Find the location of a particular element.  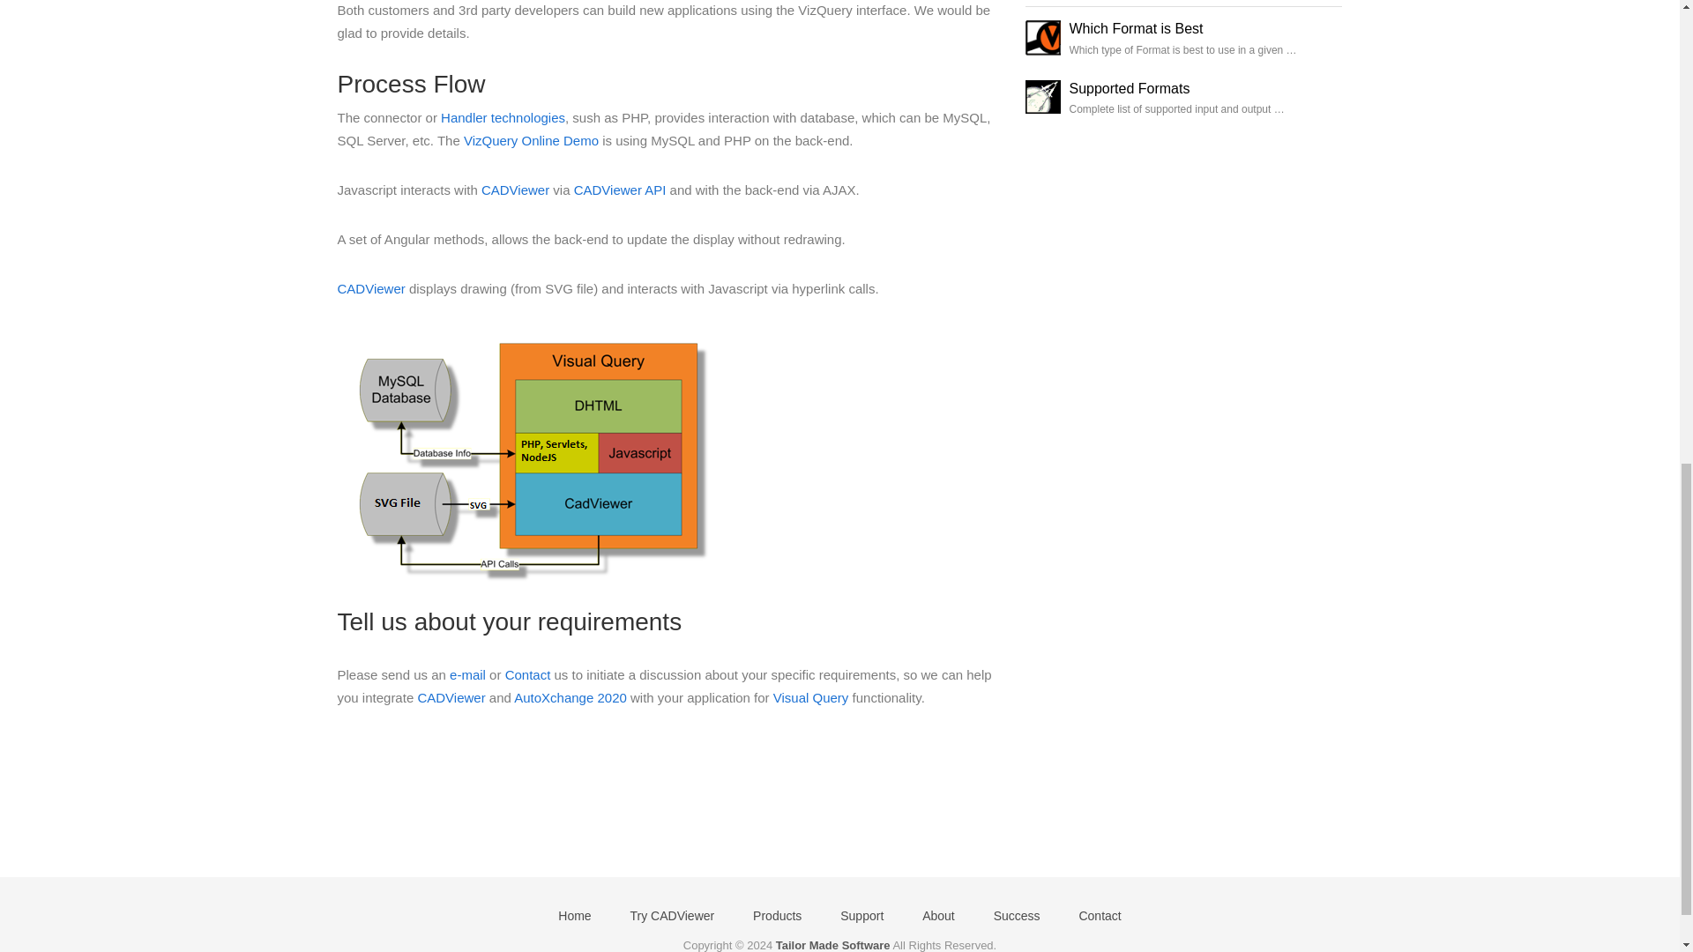

e-mail is located at coordinates (467, 675).